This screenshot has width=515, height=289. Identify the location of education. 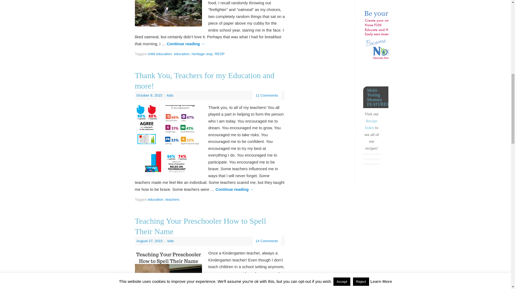
(182, 54).